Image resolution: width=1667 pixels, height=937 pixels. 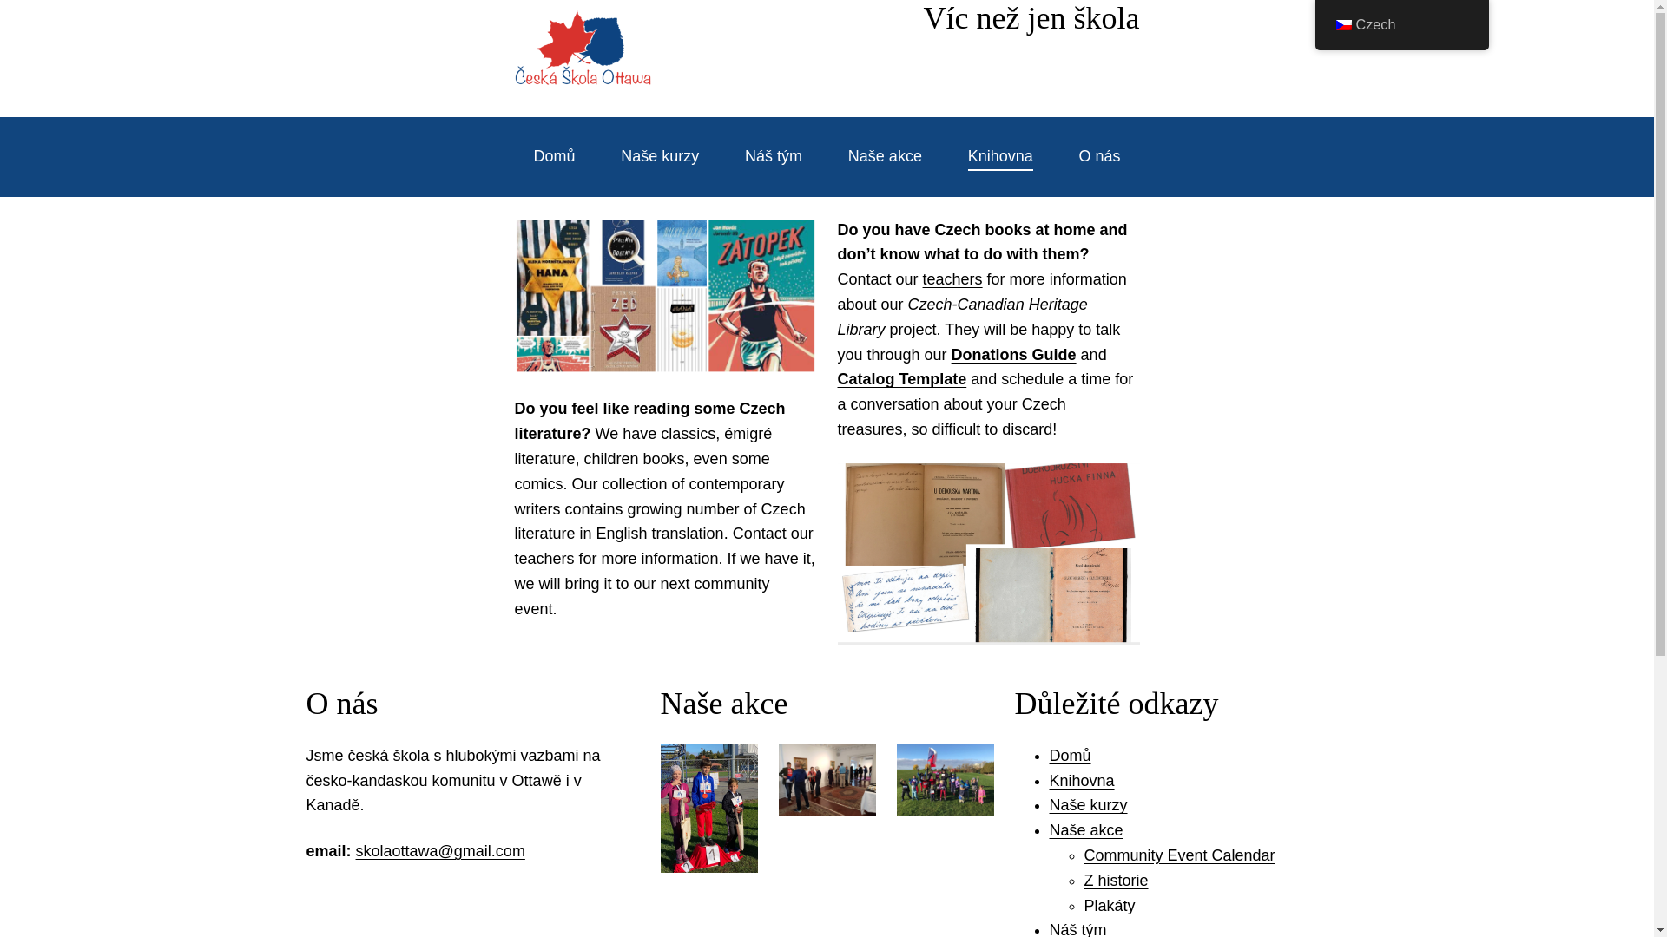 What do you see at coordinates (544, 559) in the screenshot?
I see `teachers` at bounding box center [544, 559].